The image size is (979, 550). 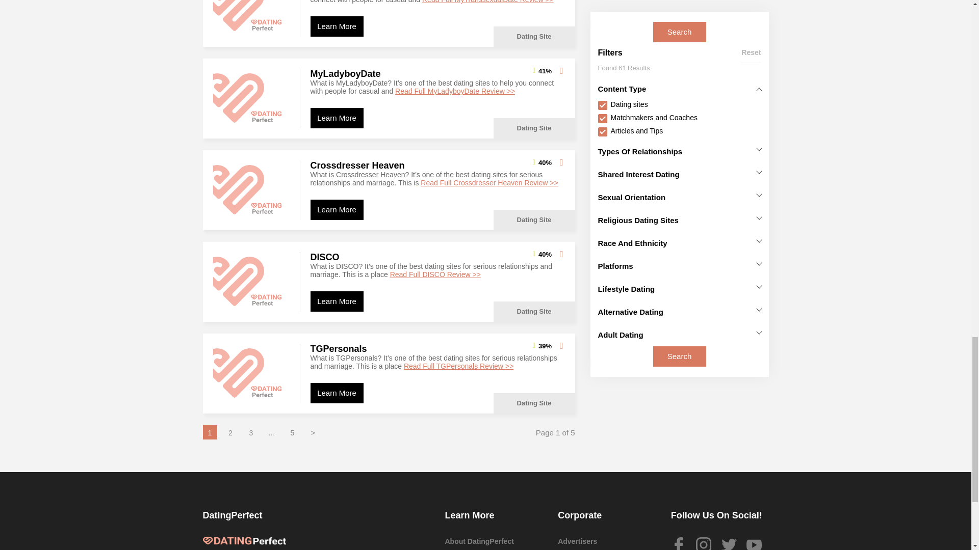 I want to click on MyTranssexualDate, so click(x=251, y=18).